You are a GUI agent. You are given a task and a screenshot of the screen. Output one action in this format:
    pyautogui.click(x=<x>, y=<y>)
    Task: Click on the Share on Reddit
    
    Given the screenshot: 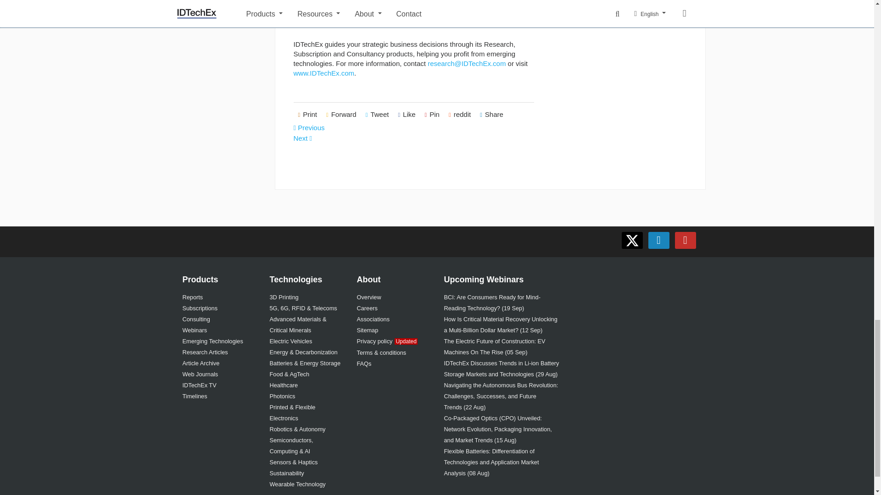 What is the action you would take?
    pyautogui.click(x=460, y=115)
    